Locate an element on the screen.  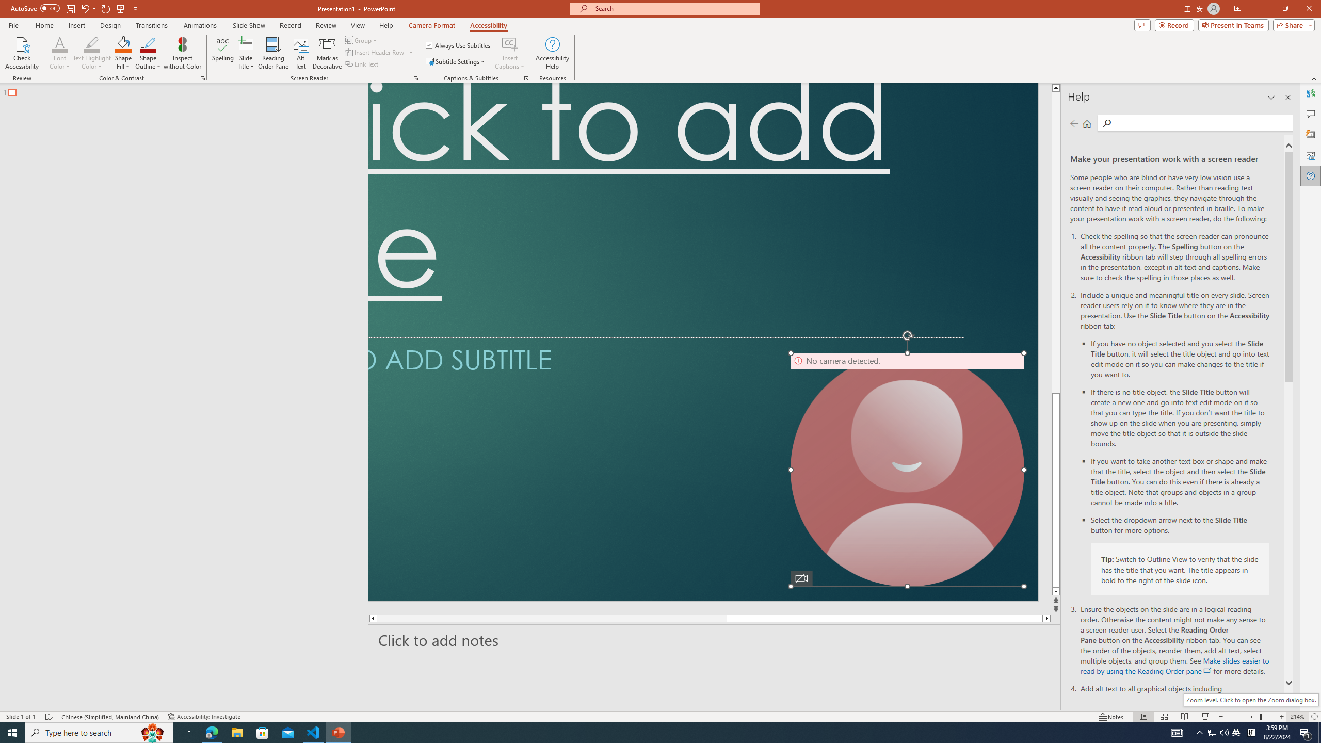
Camera 8, No camera detected. is located at coordinates (907, 470).